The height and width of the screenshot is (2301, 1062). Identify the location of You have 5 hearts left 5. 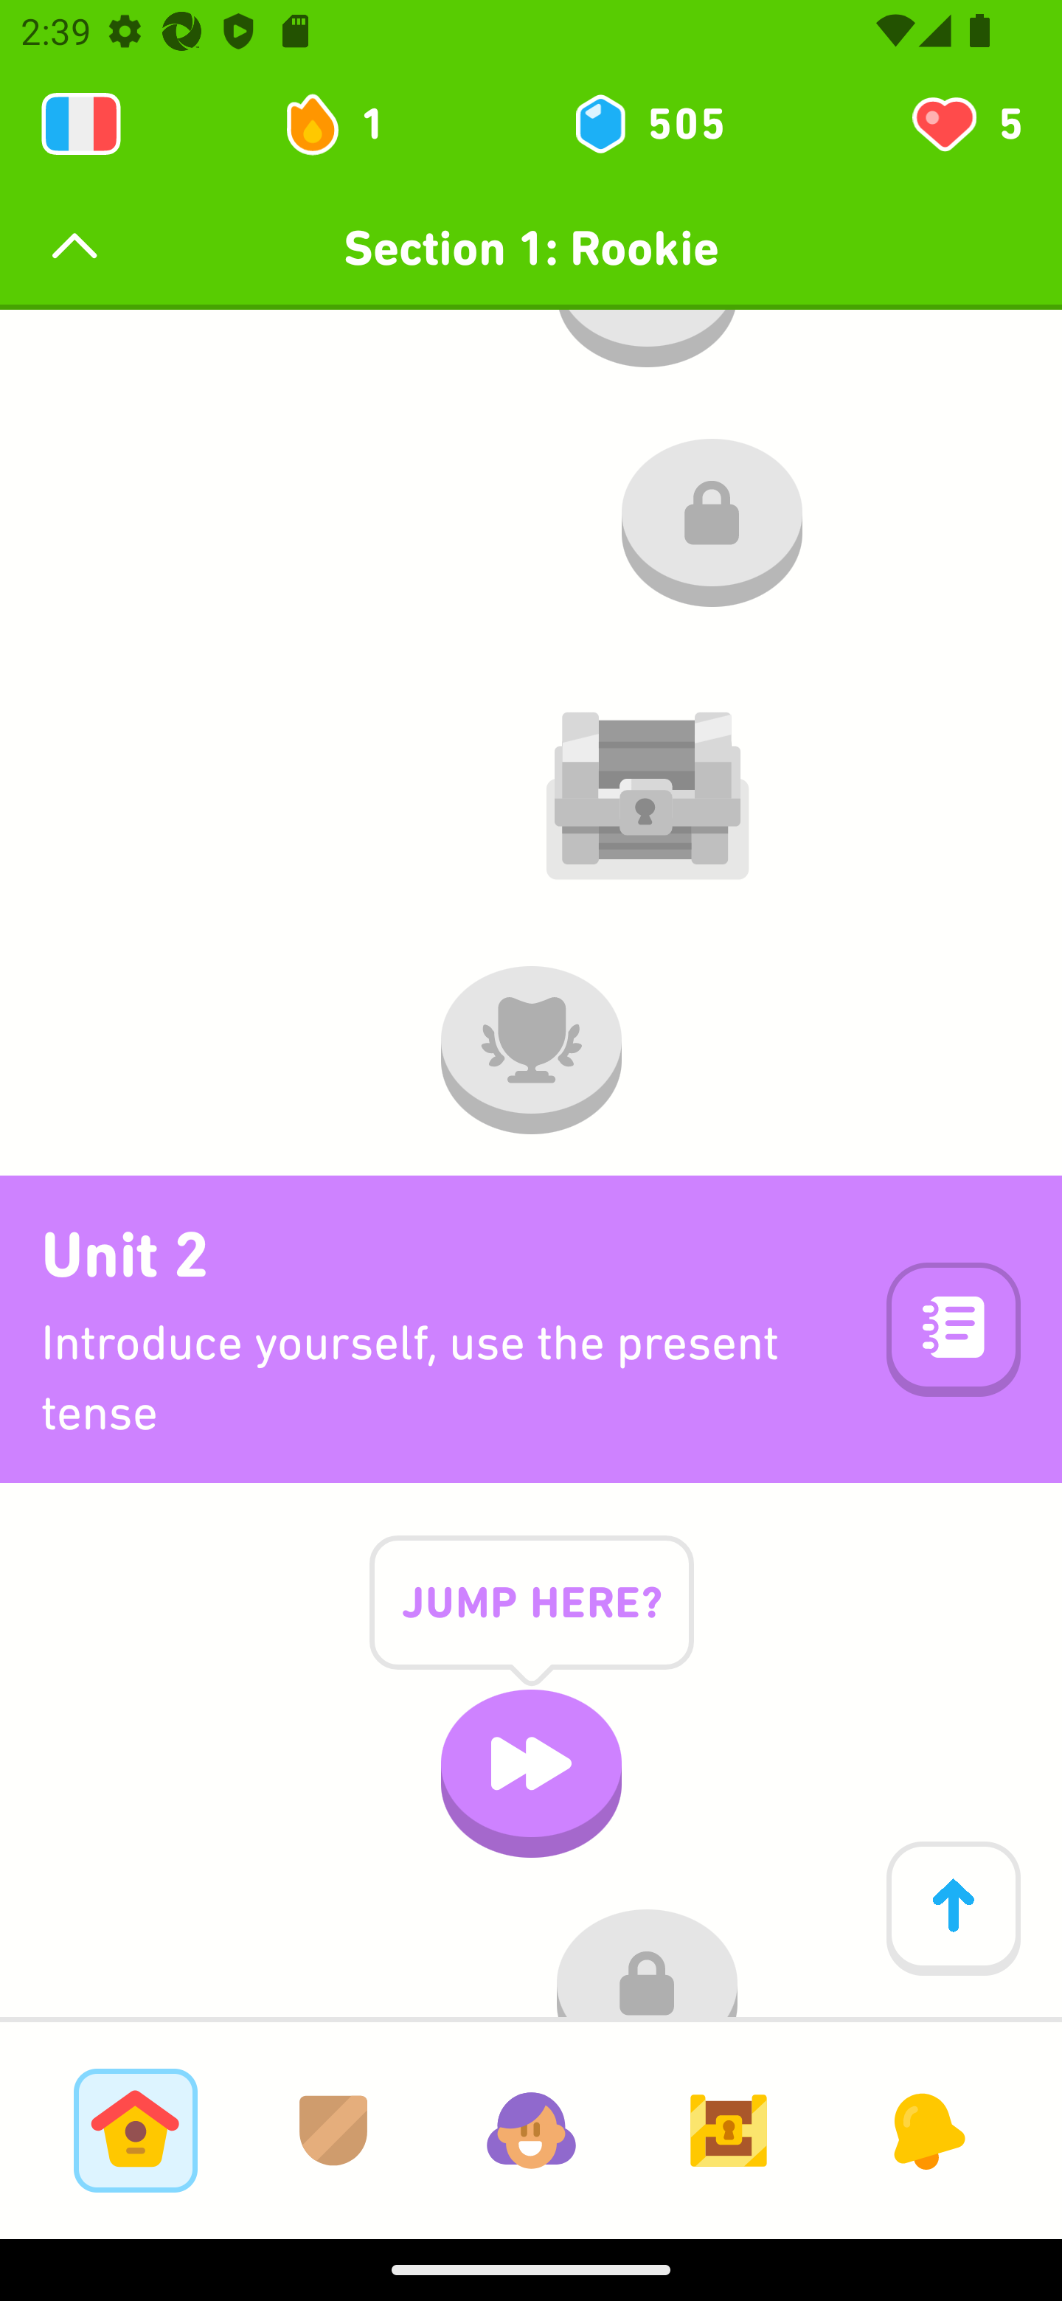
(965, 124).